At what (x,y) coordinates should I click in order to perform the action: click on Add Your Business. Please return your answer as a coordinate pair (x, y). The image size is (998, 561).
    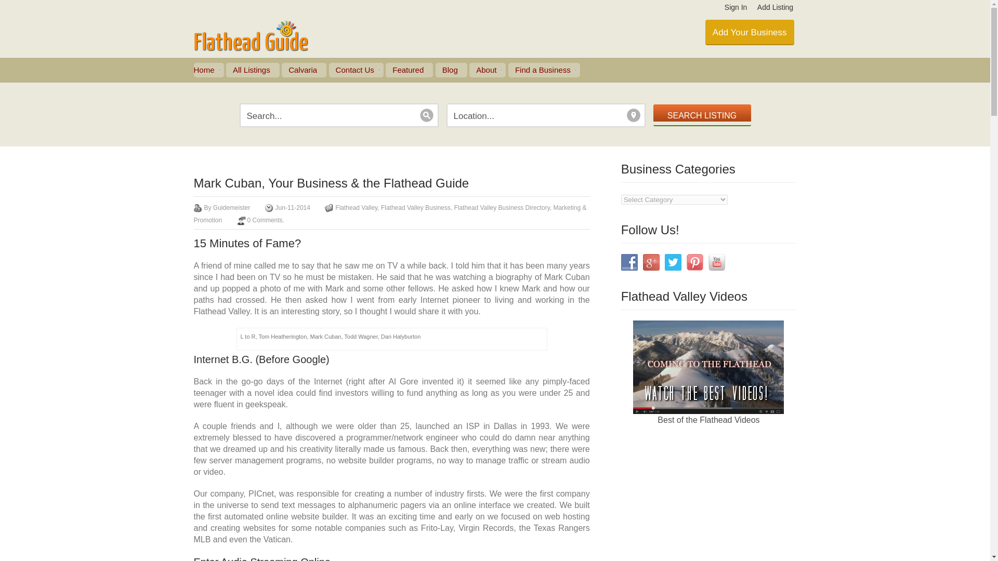
    Looking at the image, I should click on (750, 32).